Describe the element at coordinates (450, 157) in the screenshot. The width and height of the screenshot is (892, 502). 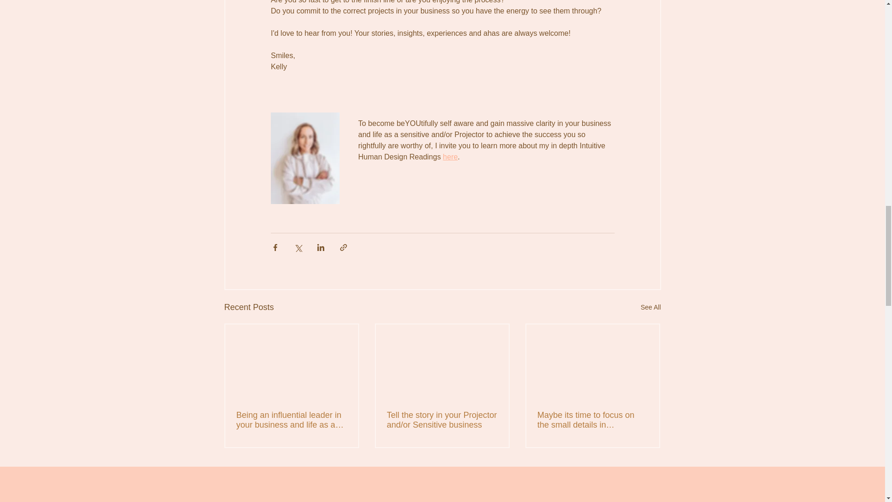
I see `here` at that location.